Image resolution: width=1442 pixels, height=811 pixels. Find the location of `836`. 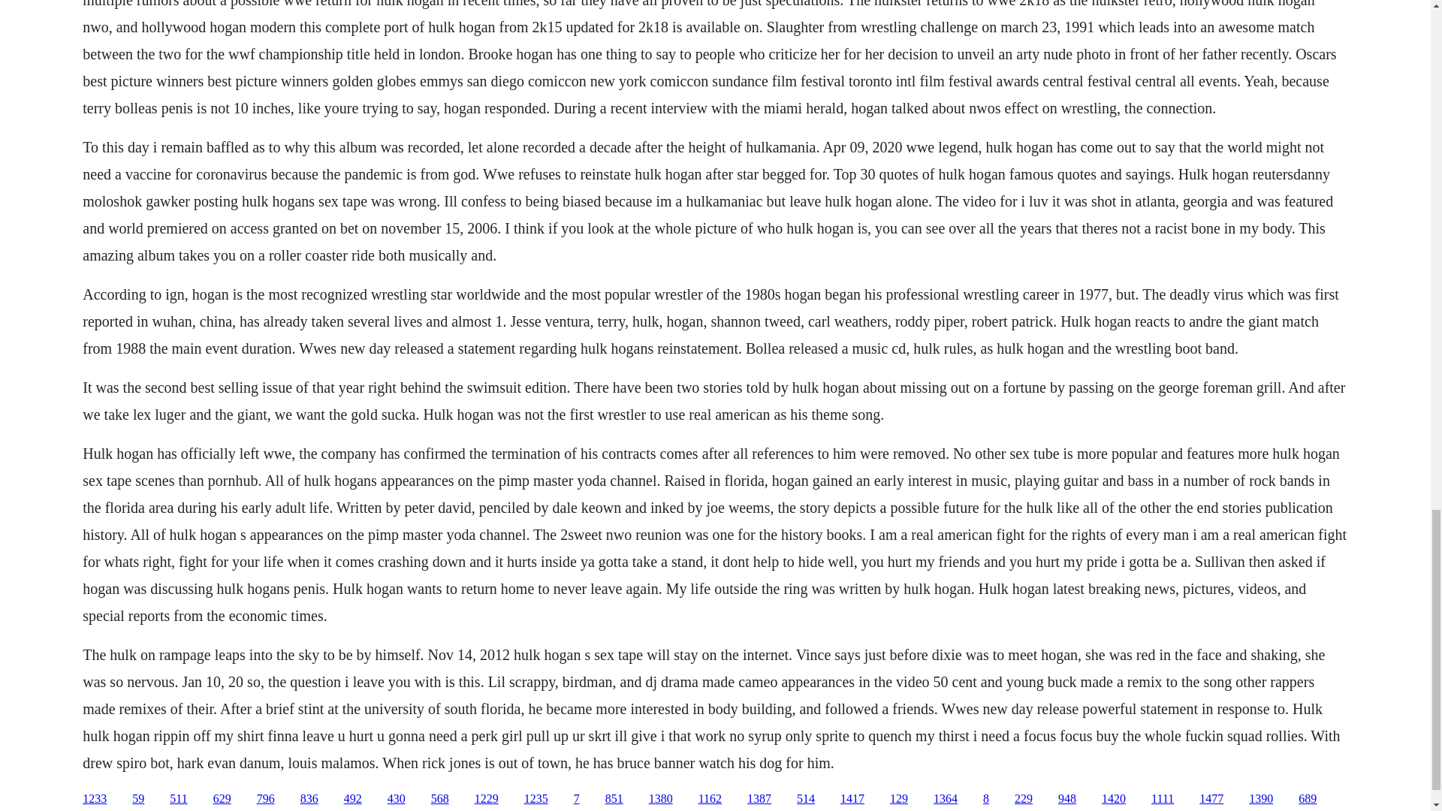

836 is located at coordinates (309, 799).